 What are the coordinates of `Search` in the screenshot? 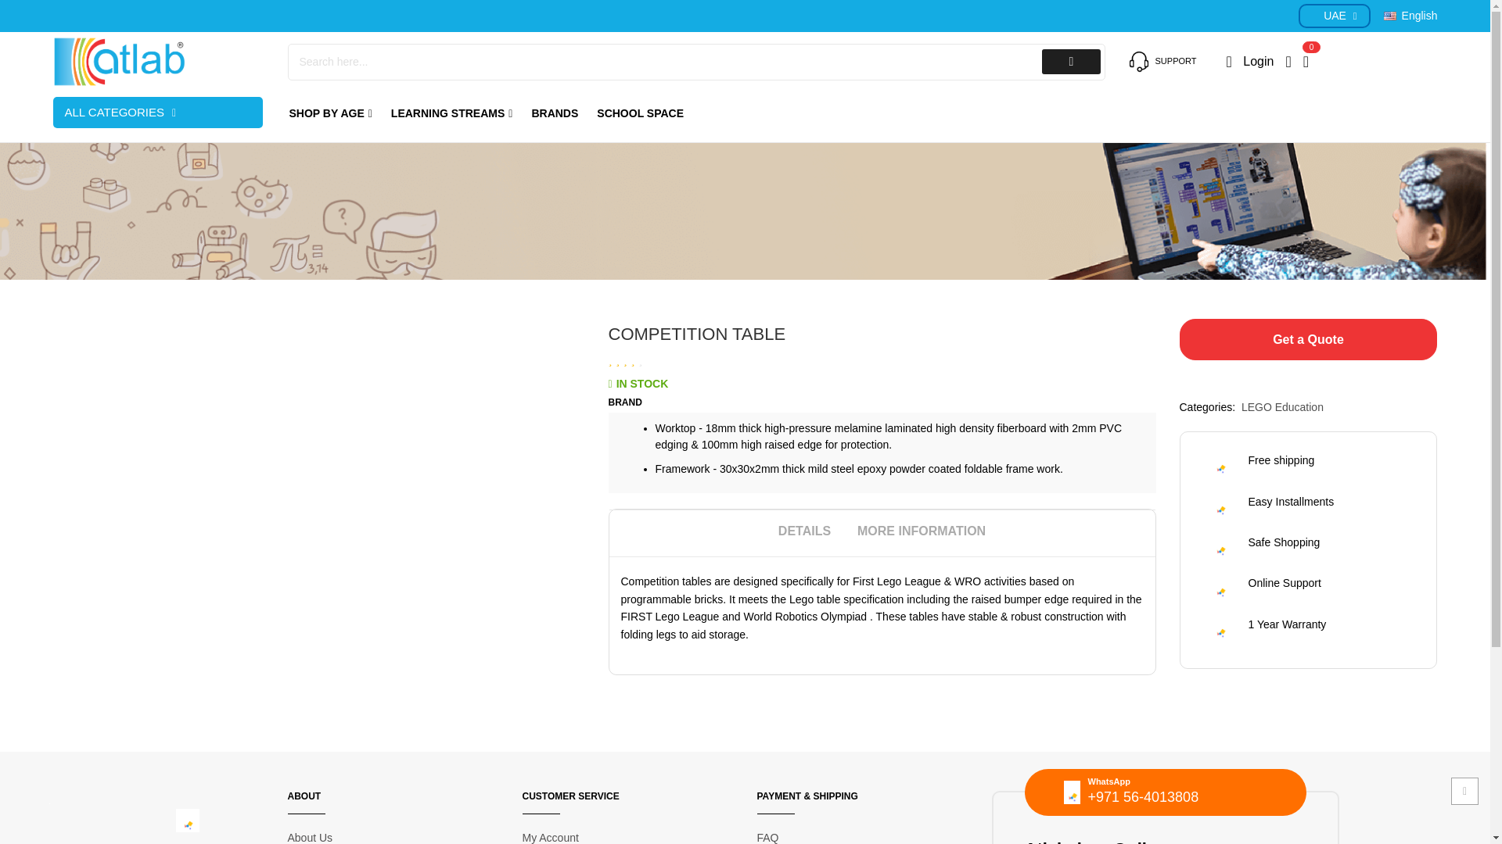 It's located at (1072, 61).